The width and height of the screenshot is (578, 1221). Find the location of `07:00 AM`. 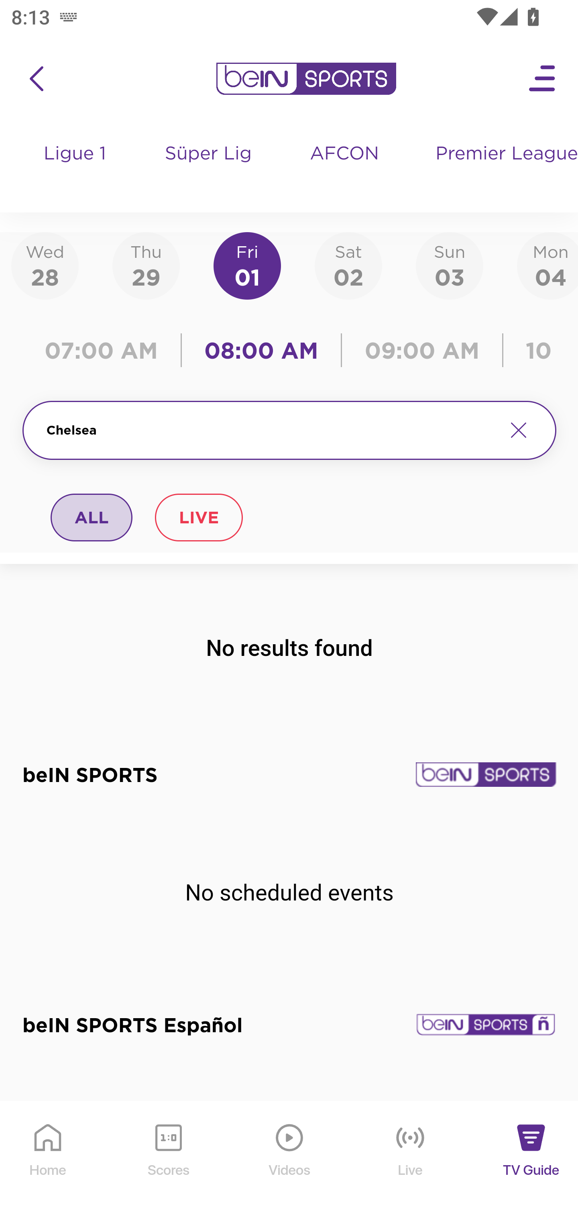

07:00 AM is located at coordinates (105, 350).